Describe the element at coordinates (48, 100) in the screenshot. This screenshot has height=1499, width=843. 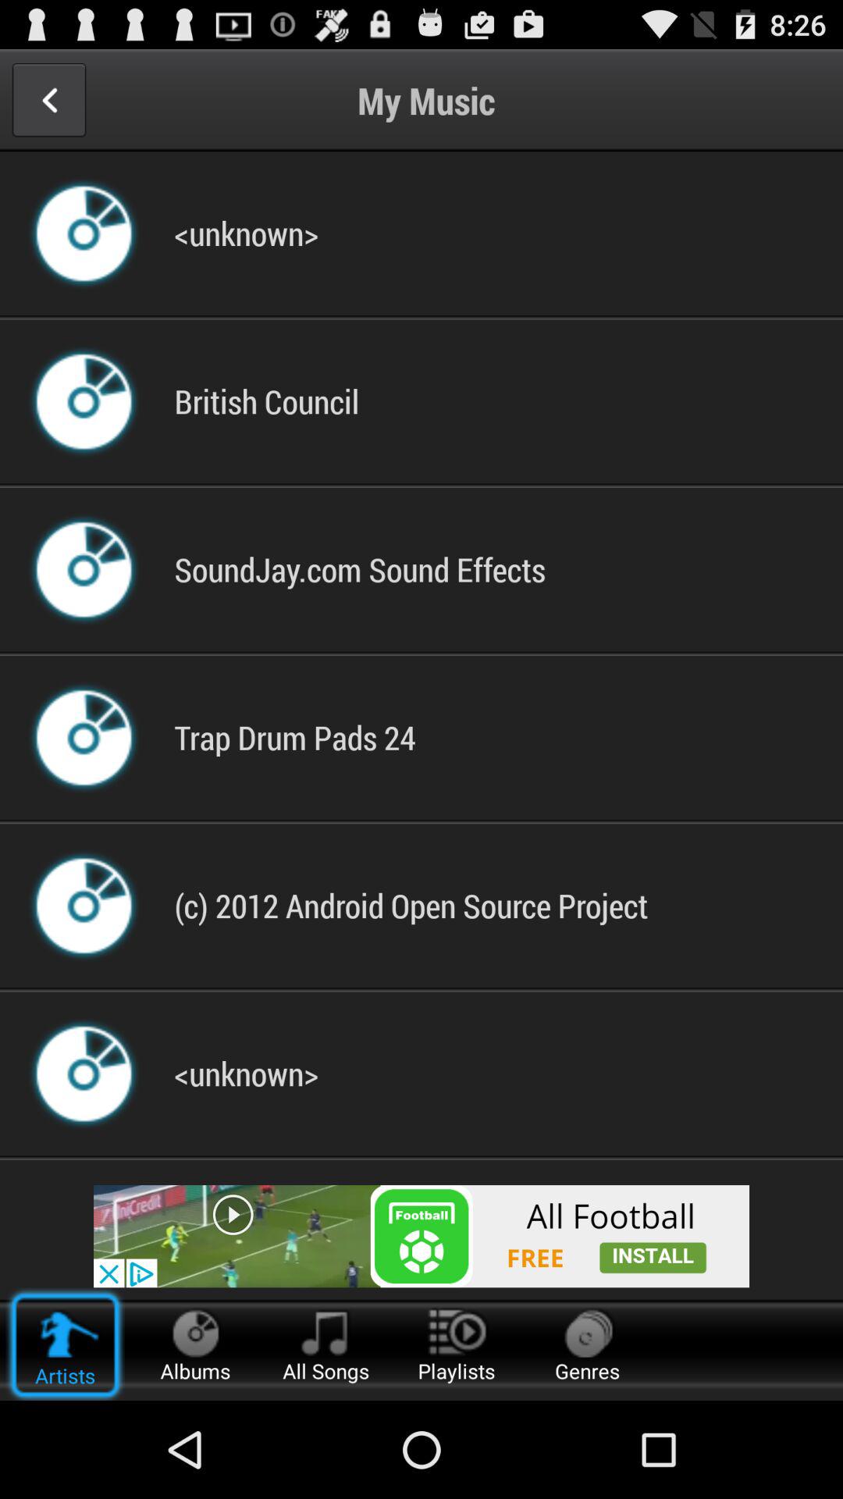
I see `go back button` at that location.